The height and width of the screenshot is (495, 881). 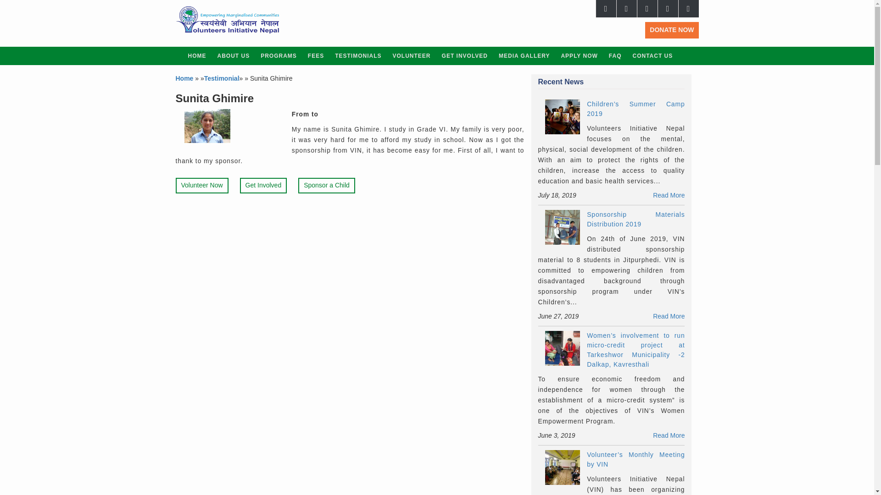 What do you see at coordinates (627, 8) in the screenshot?
I see `twitter` at bounding box center [627, 8].